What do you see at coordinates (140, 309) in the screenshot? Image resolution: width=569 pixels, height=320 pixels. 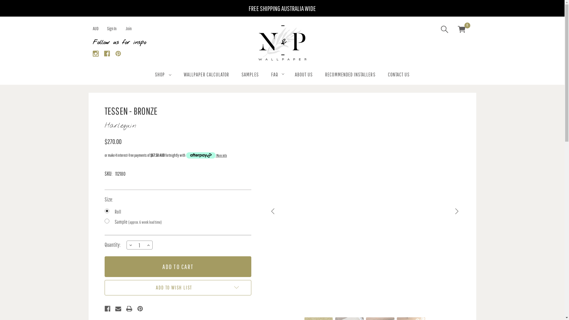 I see `Pinterest` at bounding box center [140, 309].